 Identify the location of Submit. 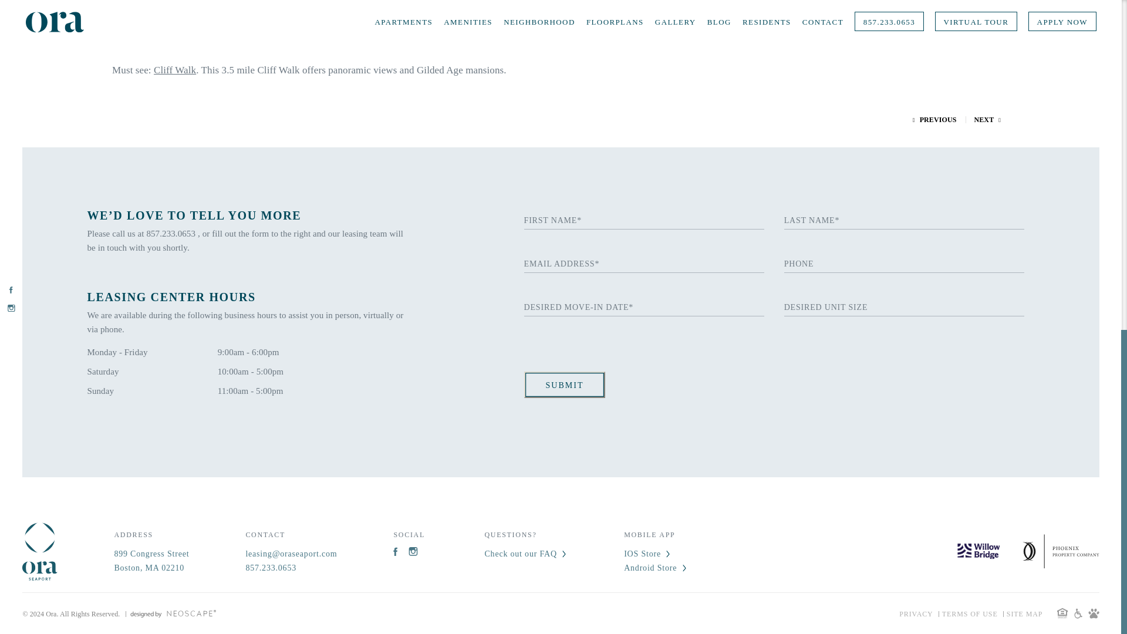
(291, 568).